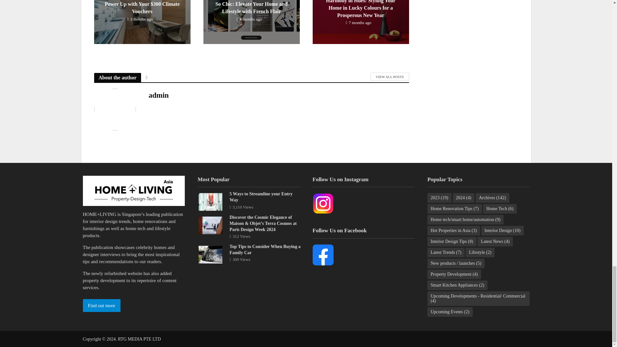 This screenshot has width=617, height=347. I want to click on 5 Ways to Streamline your Entry Way, so click(210, 201).